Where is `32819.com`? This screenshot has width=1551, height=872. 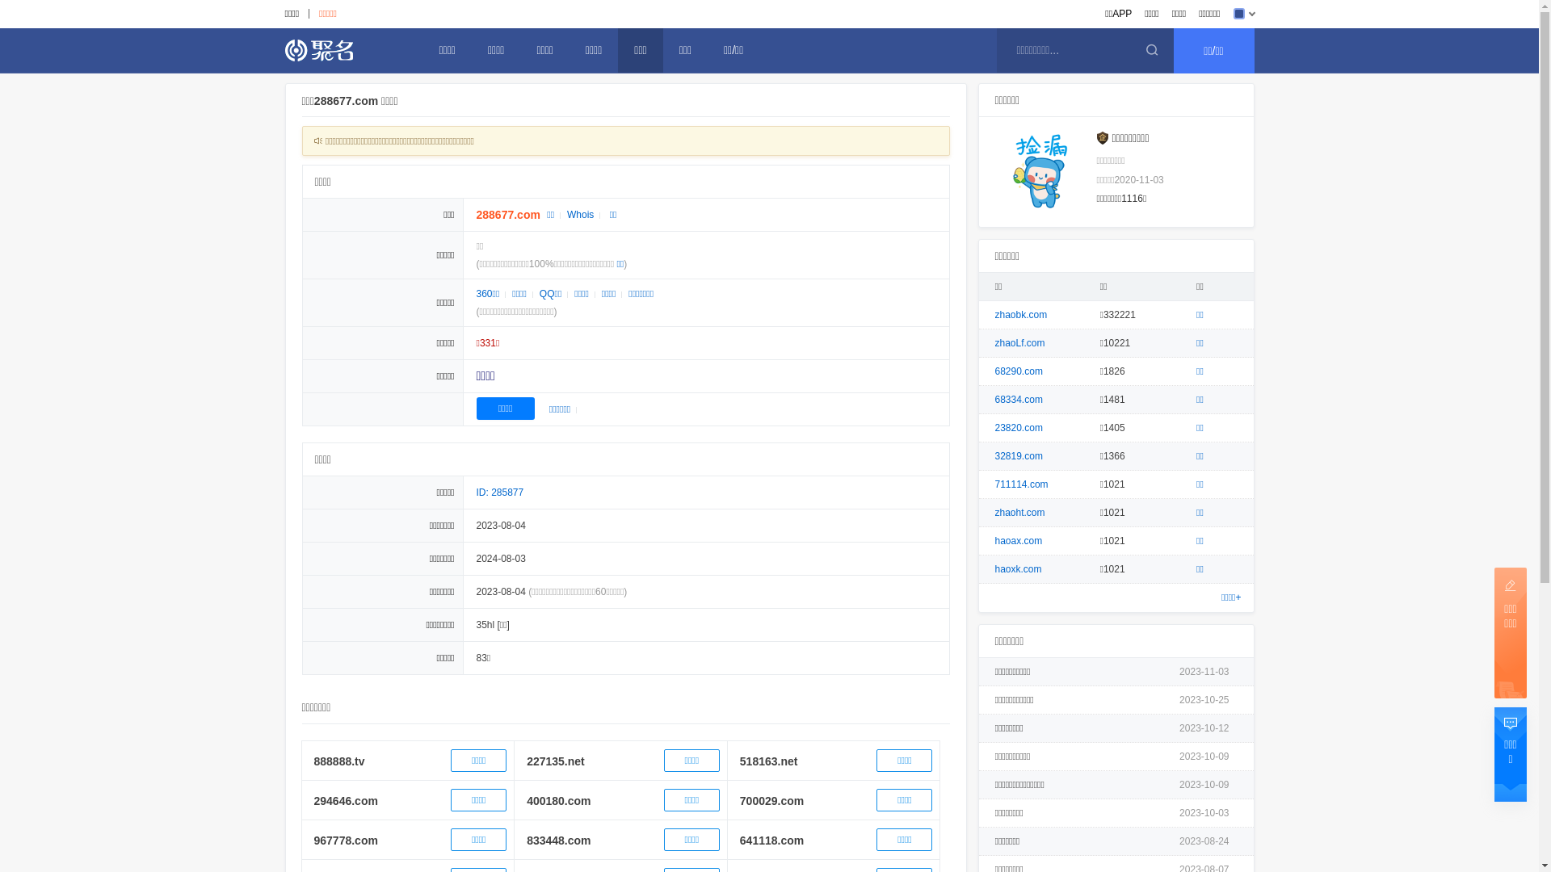
32819.com is located at coordinates (1019, 456).